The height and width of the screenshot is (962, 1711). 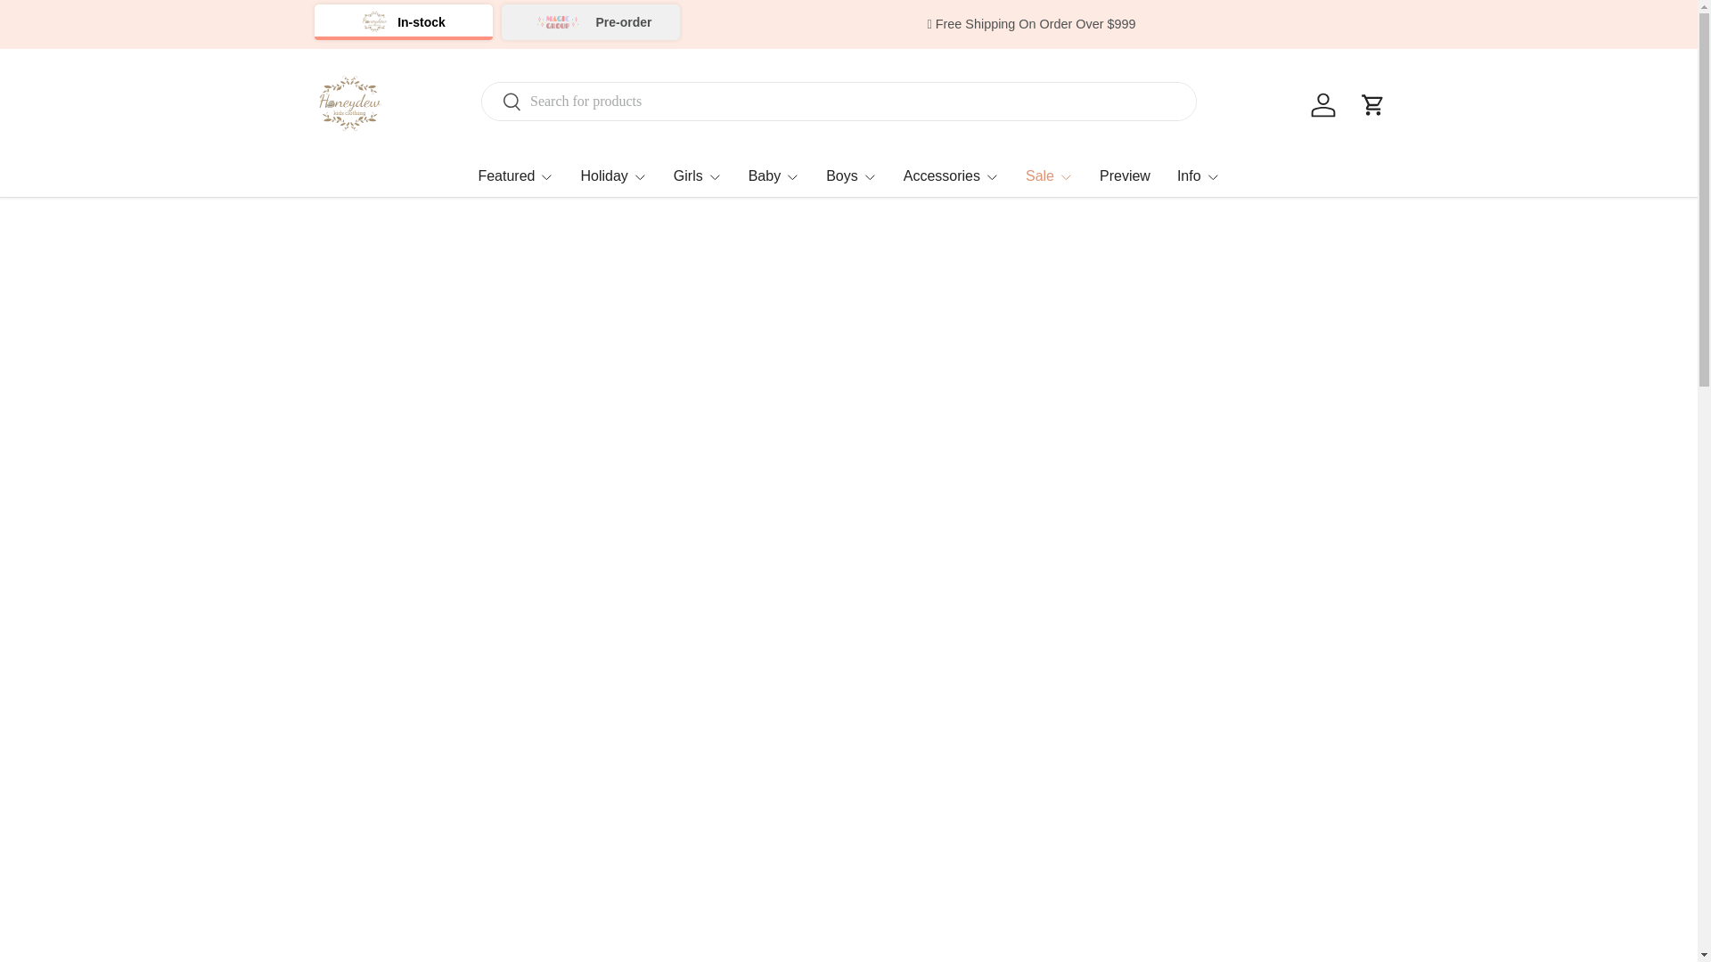 What do you see at coordinates (590, 22) in the screenshot?
I see `Pre-order` at bounding box center [590, 22].